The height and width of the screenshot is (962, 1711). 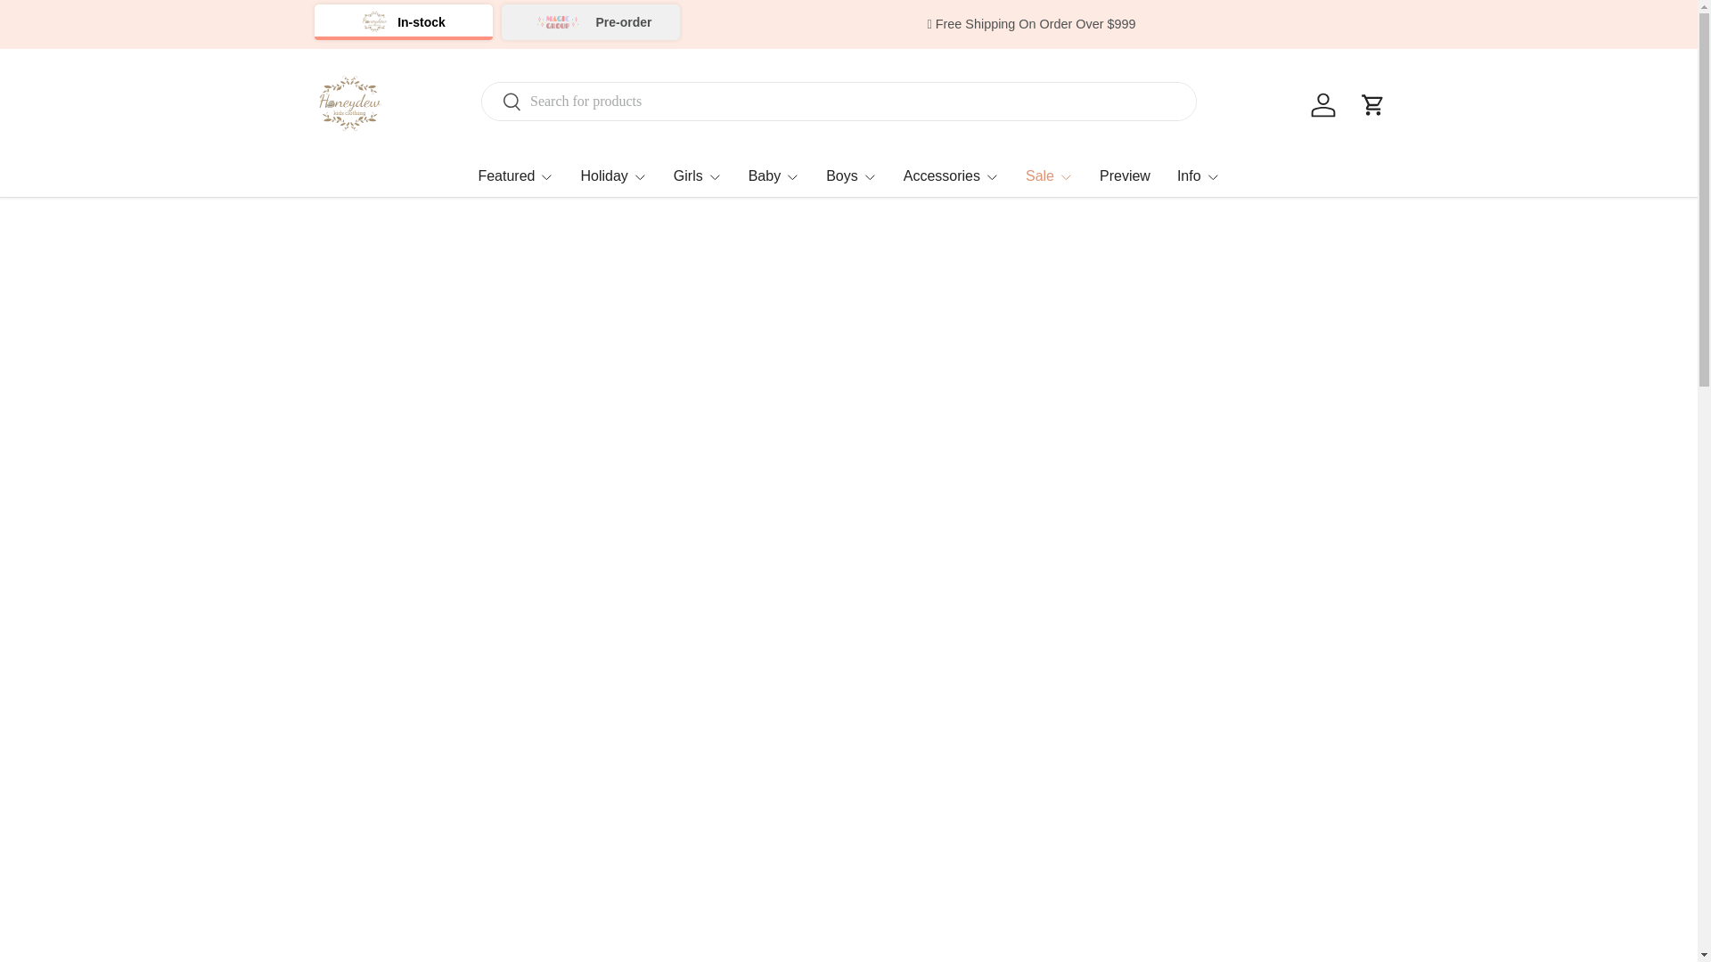 What do you see at coordinates (590, 22) in the screenshot?
I see `Pre-order` at bounding box center [590, 22].